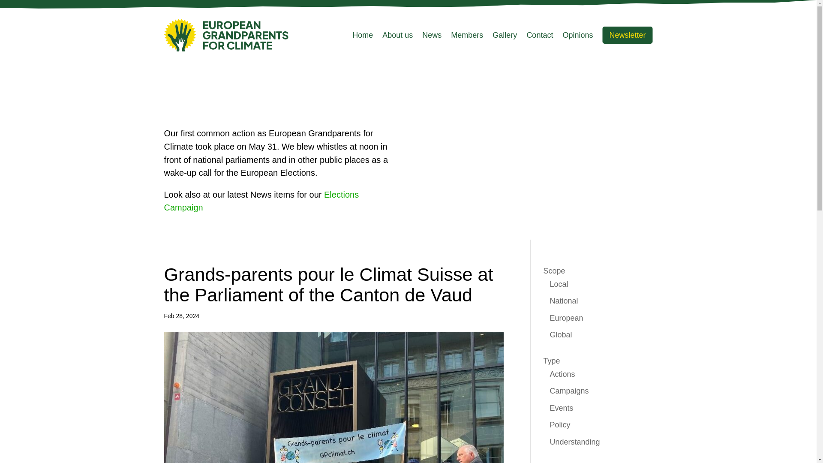 The height and width of the screenshot is (463, 823). What do you see at coordinates (562, 374) in the screenshot?
I see `Actions` at bounding box center [562, 374].